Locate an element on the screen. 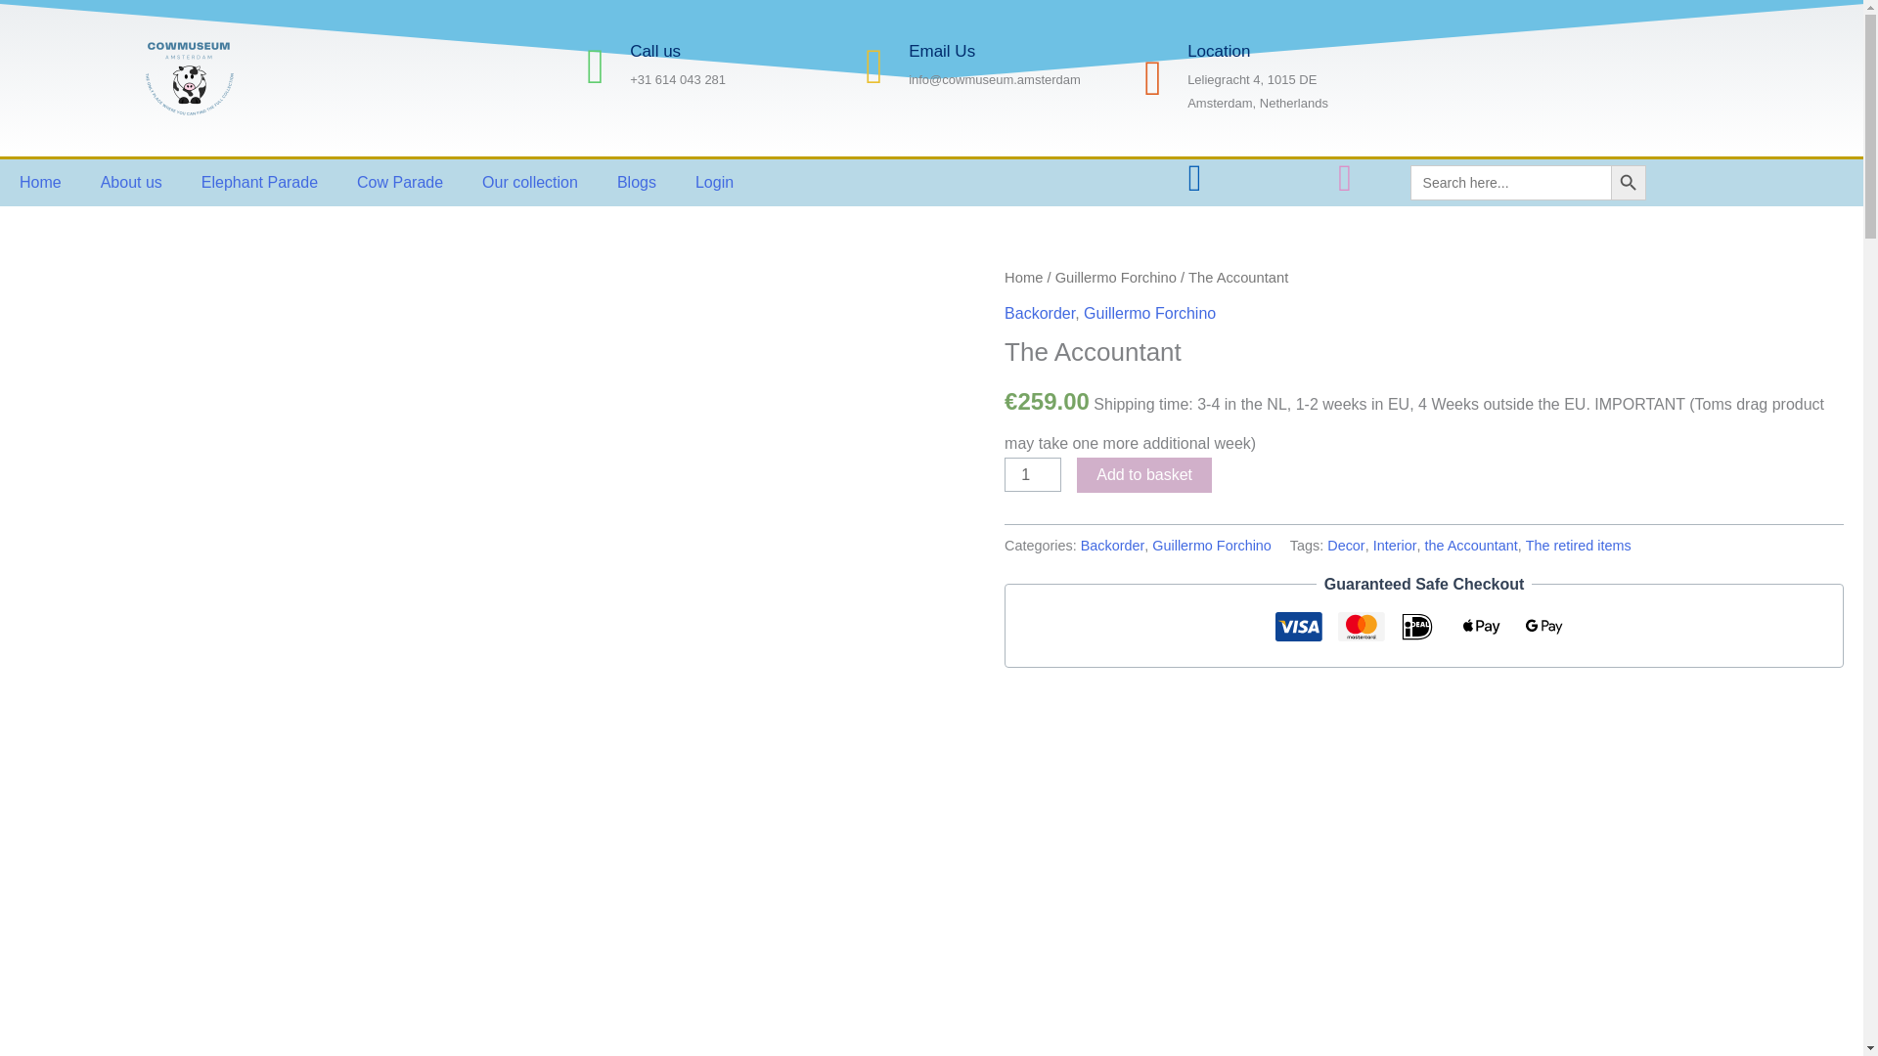 This screenshot has height=1056, width=1878. Call us is located at coordinates (654, 51).